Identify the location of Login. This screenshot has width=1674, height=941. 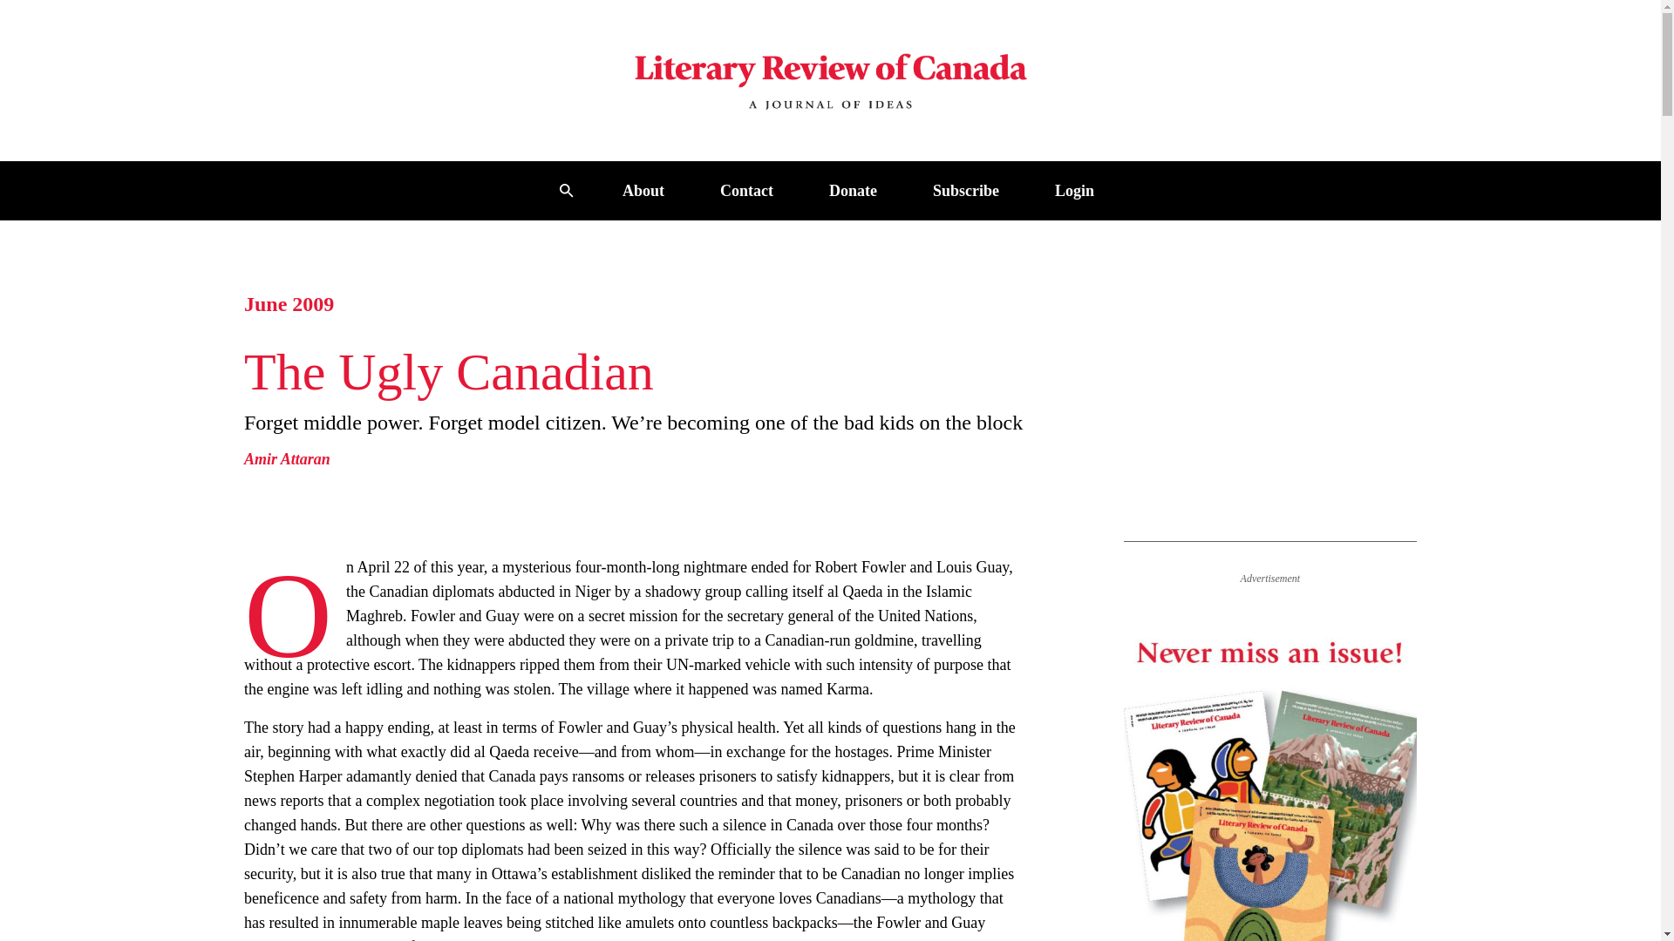
(1074, 190).